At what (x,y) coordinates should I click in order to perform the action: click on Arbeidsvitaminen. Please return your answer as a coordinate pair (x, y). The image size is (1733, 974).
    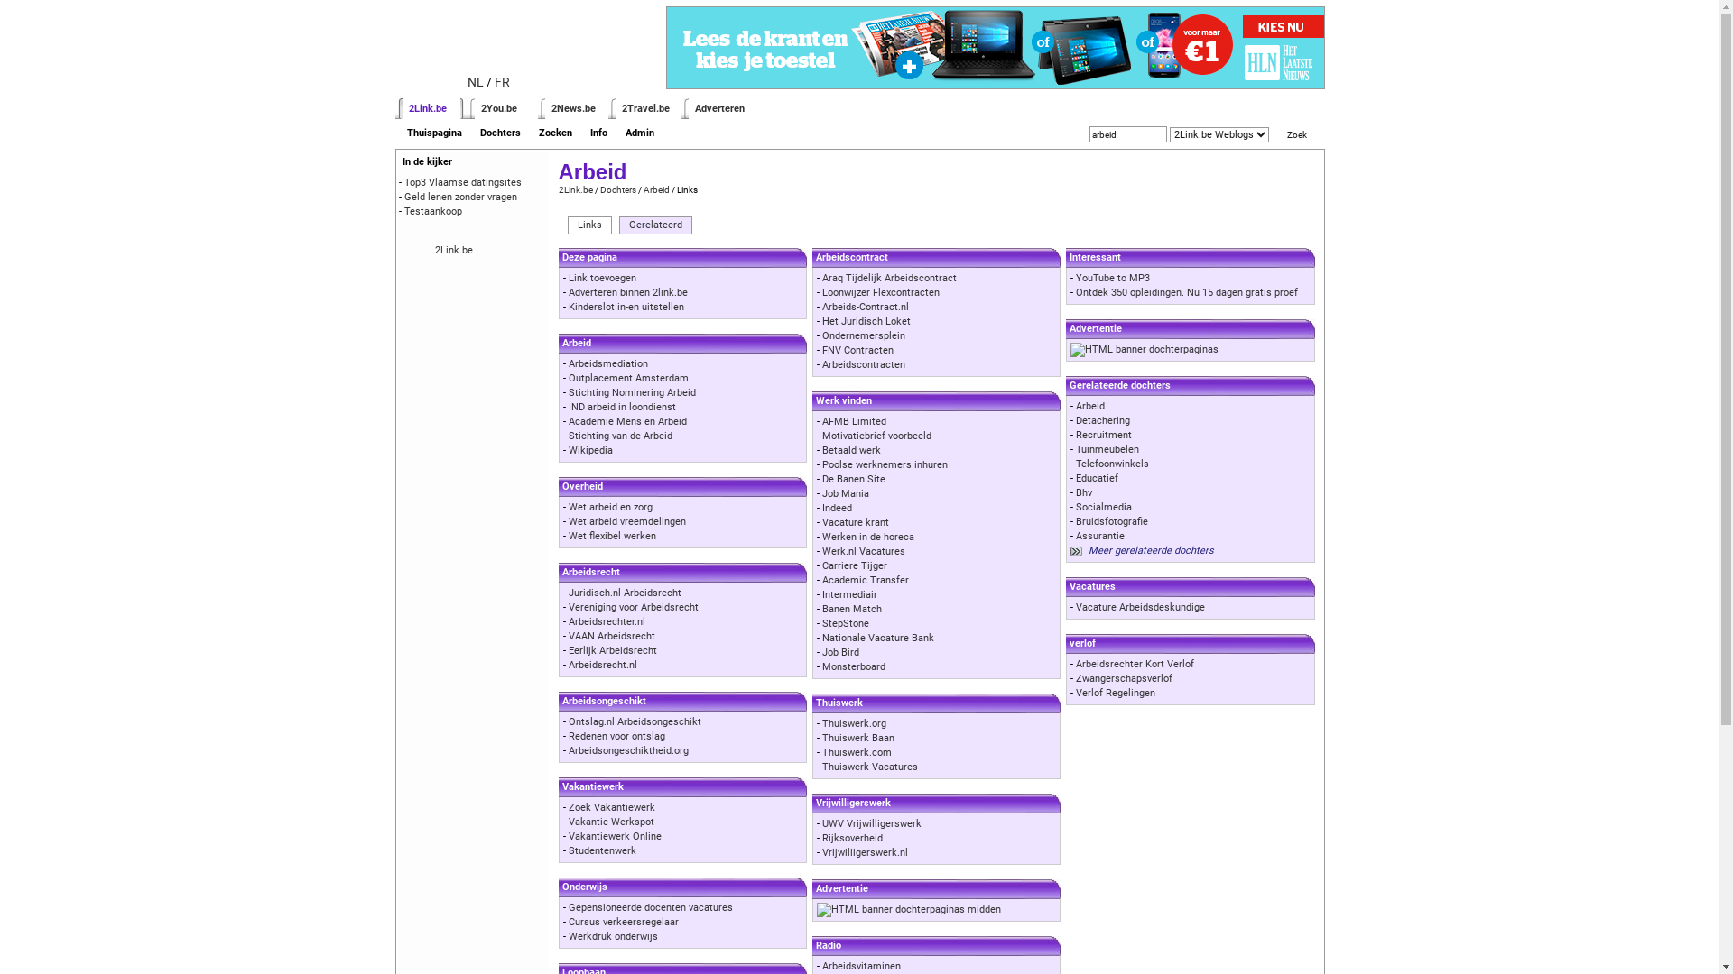
    Looking at the image, I should click on (861, 967).